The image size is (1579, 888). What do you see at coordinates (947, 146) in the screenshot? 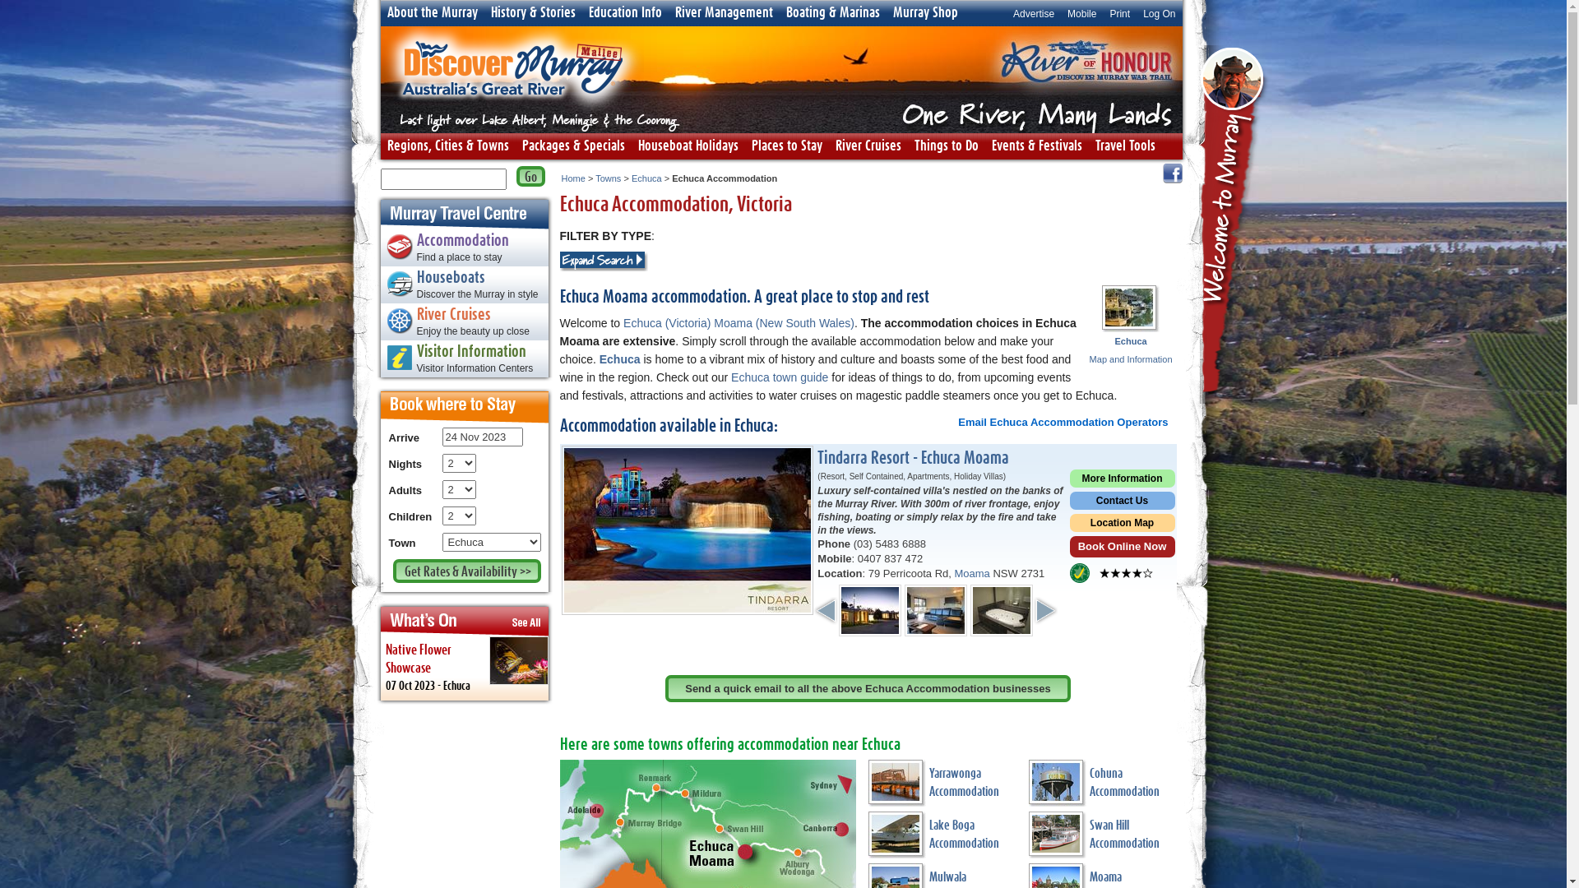
I see `Things to Do` at bounding box center [947, 146].